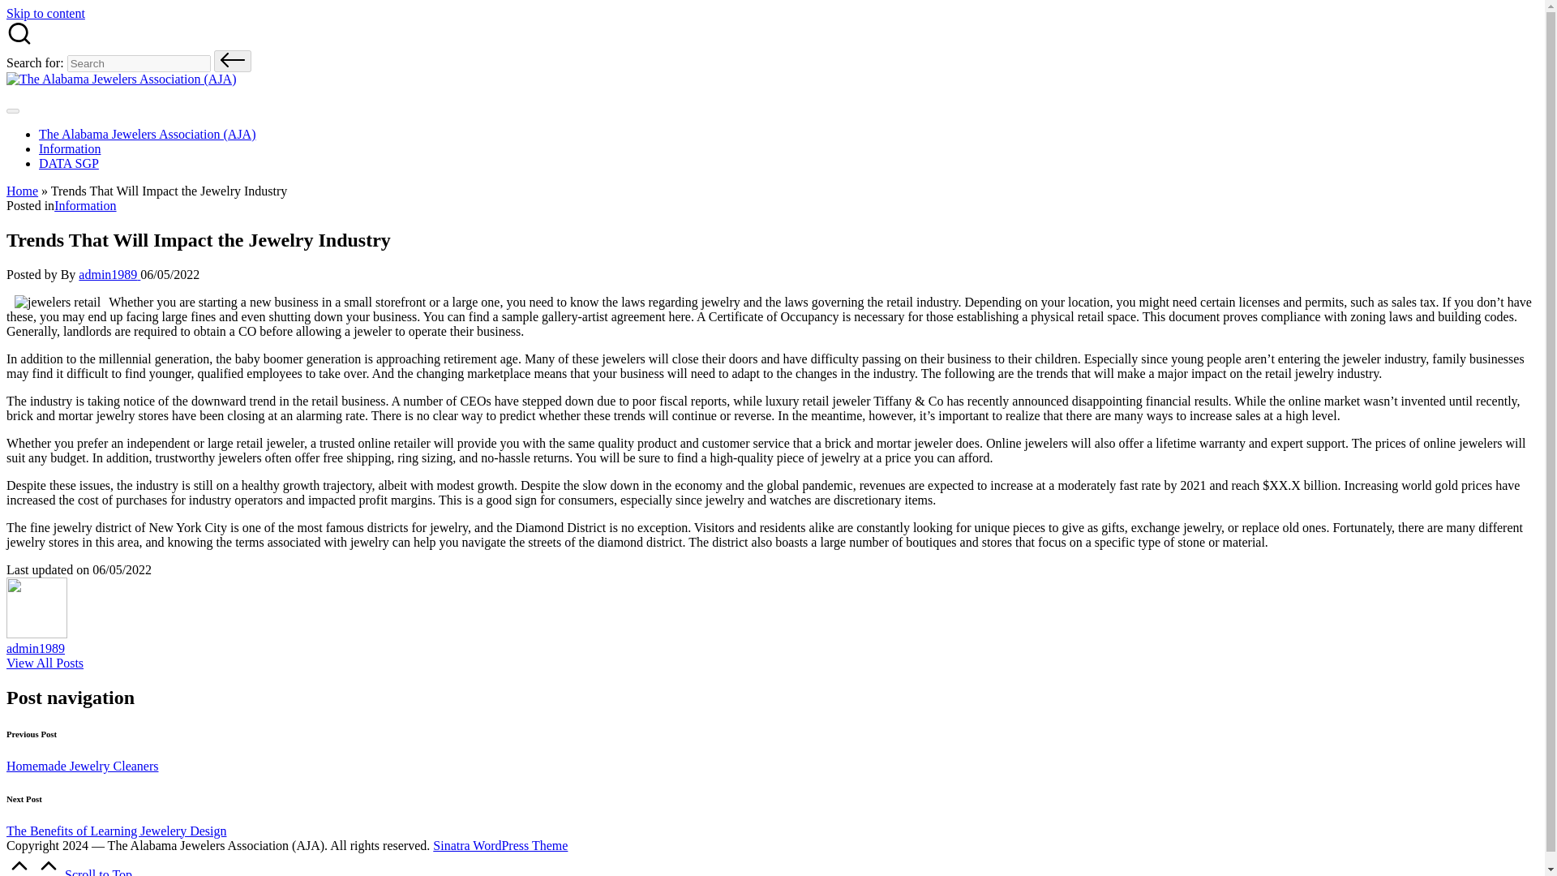 This screenshot has width=1557, height=876. Describe the element at coordinates (45, 663) in the screenshot. I see `View All Posts` at that location.